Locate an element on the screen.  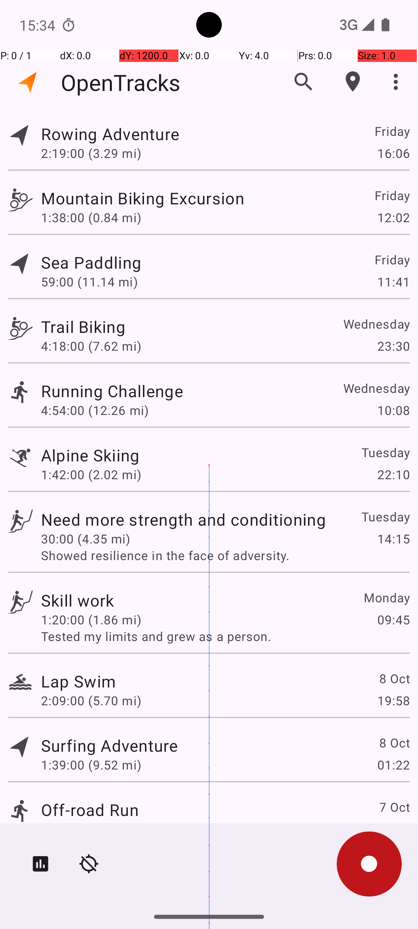
Alpine Skiing is located at coordinates (91, 455).